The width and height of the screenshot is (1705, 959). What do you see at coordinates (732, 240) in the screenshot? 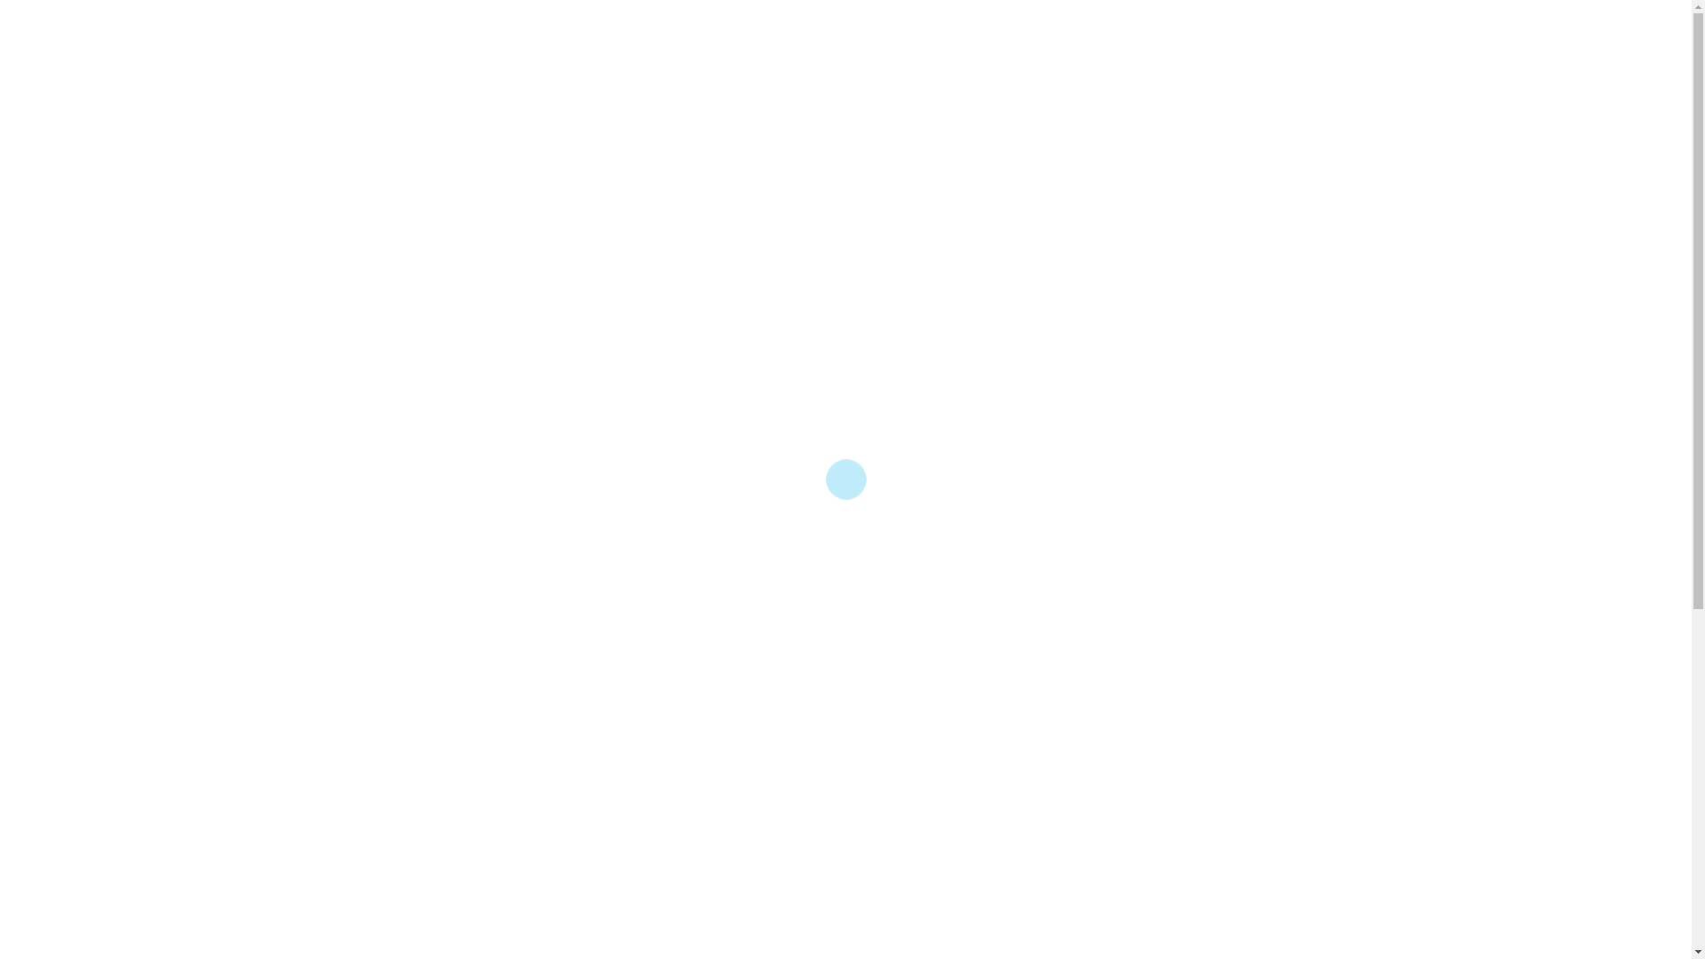
I see `SERVICES` at bounding box center [732, 240].